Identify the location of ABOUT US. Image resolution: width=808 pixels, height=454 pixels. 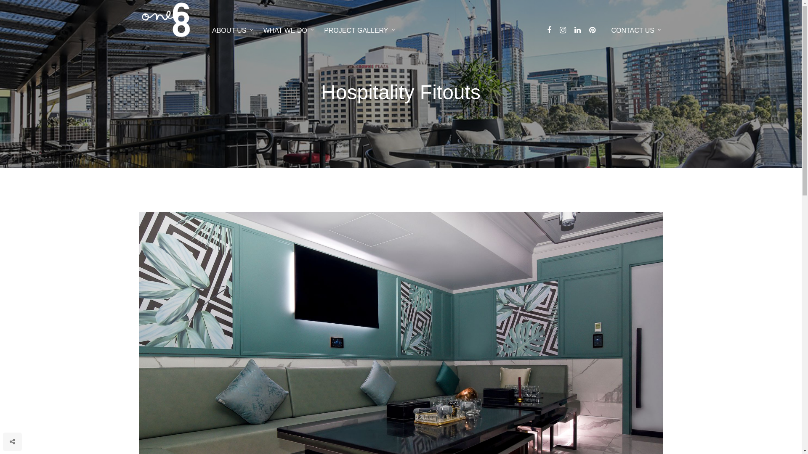
(232, 29).